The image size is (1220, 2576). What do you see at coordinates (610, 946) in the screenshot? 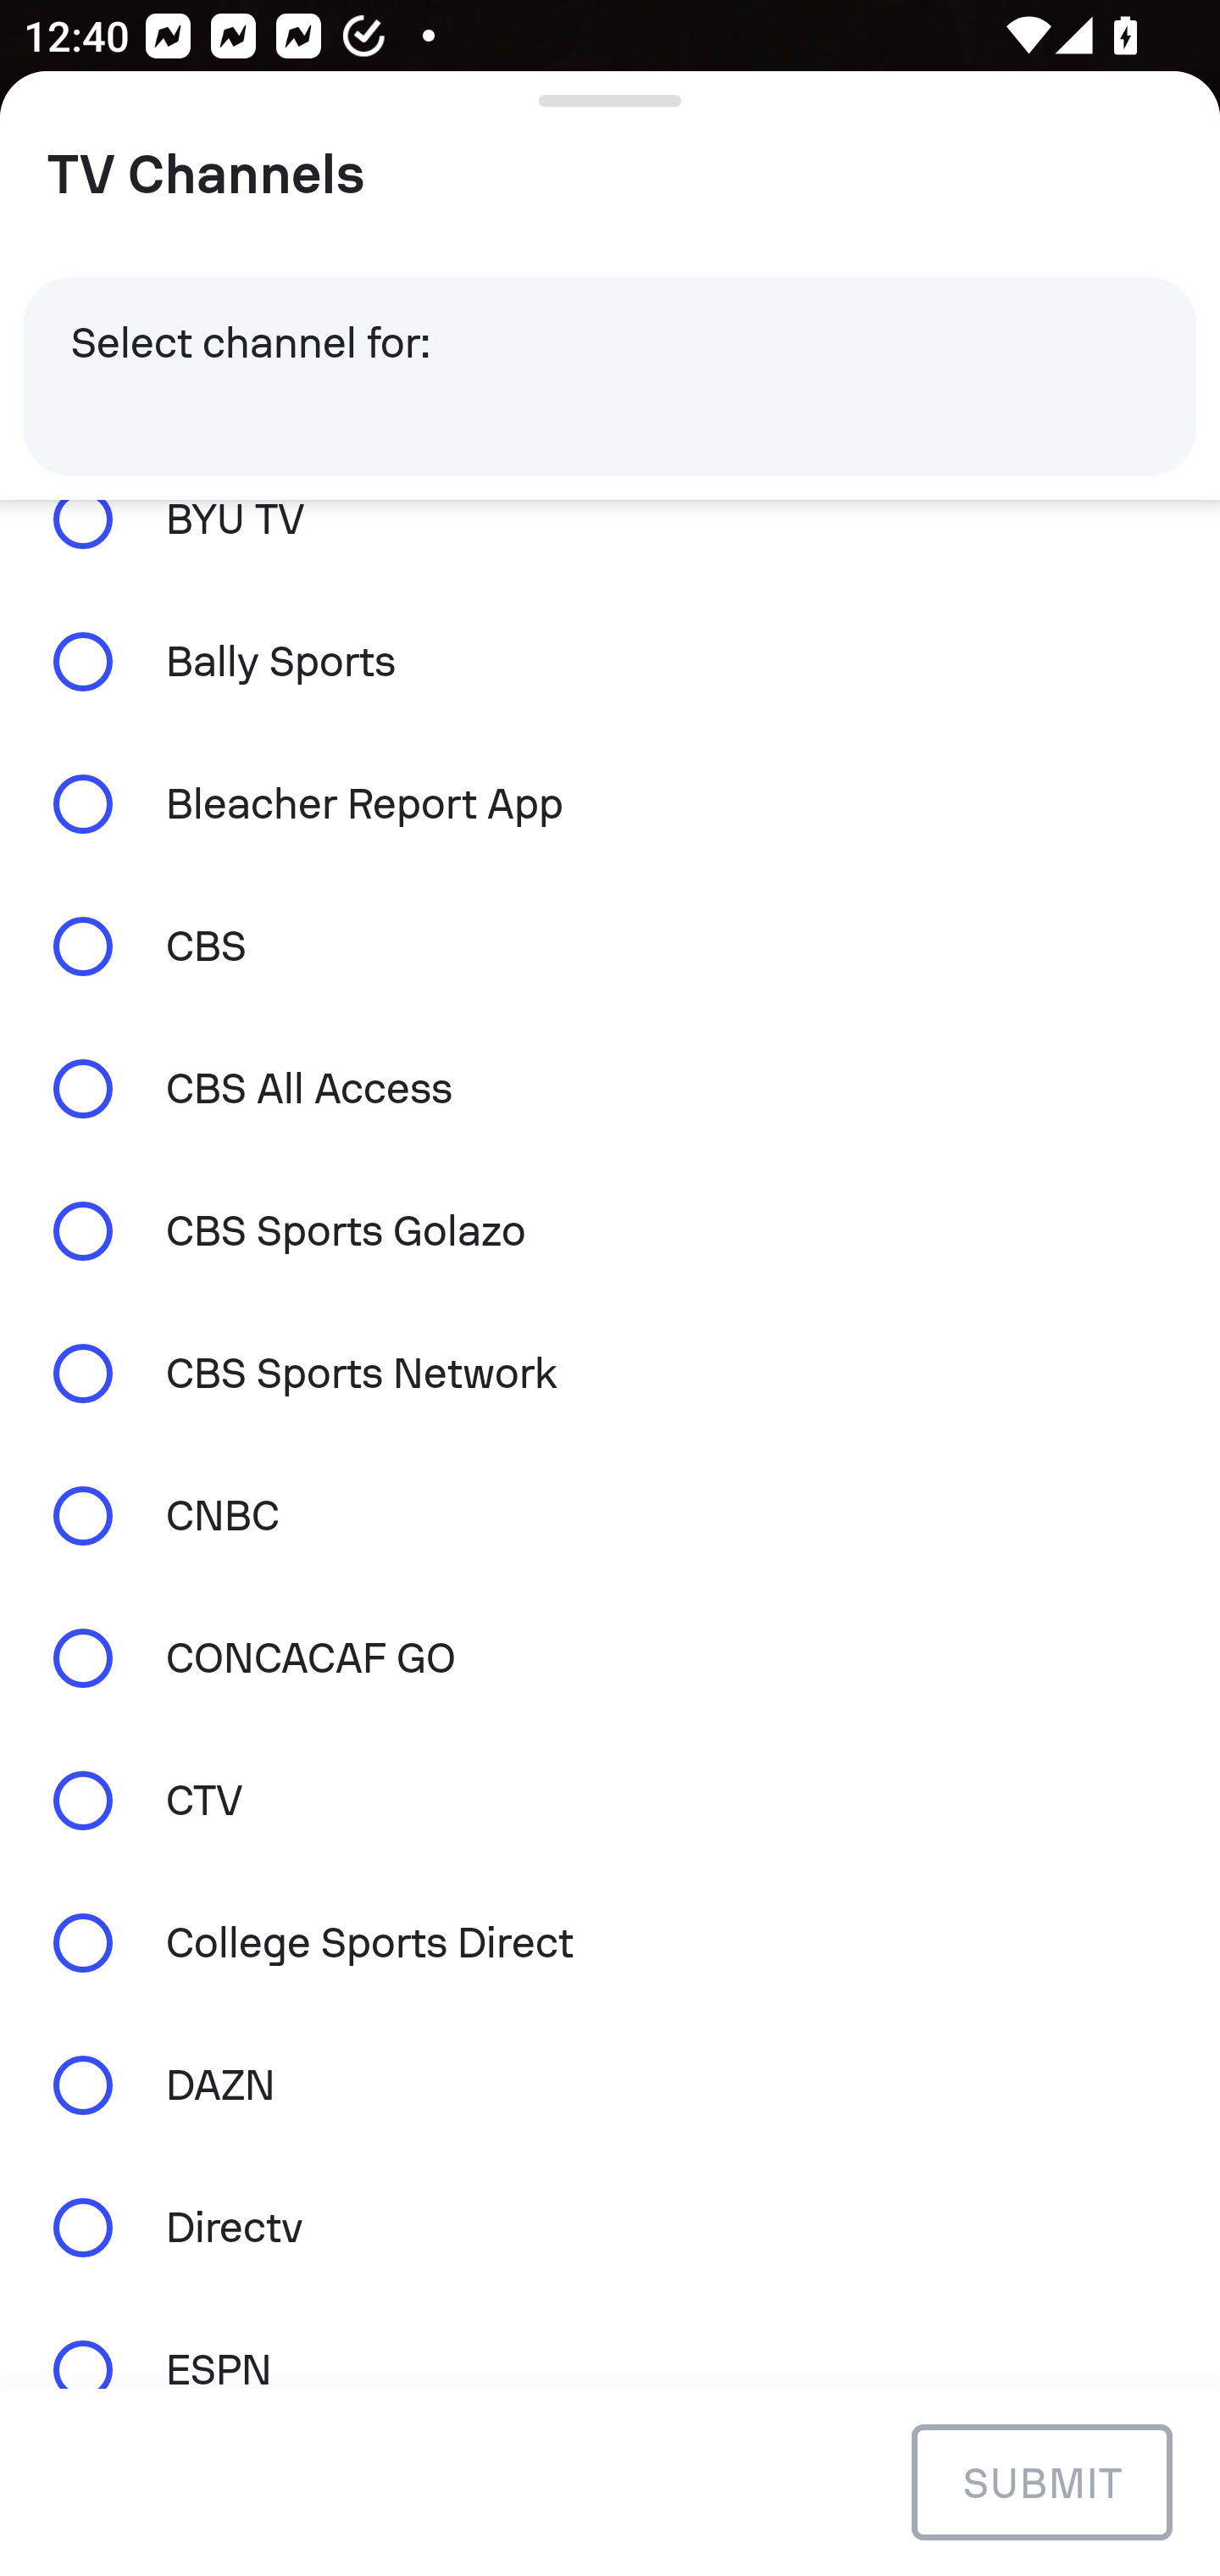
I see `CBS` at bounding box center [610, 946].